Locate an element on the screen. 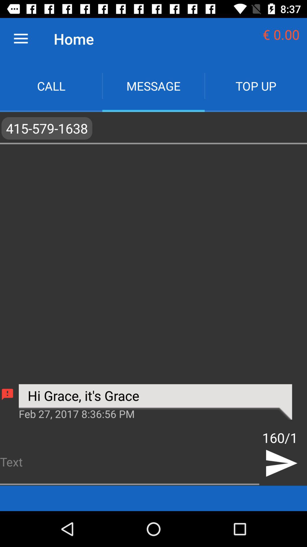 This screenshot has height=547, width=307. jump until the top up app is located at coordinates (256, 86).